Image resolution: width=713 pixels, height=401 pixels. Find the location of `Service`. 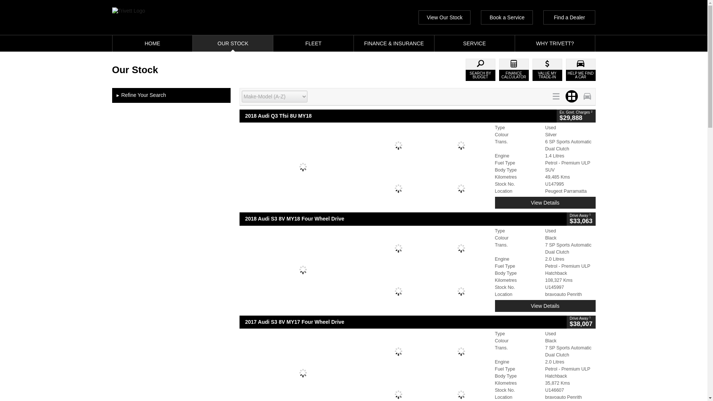

Service is located at coordinates (475, 43).